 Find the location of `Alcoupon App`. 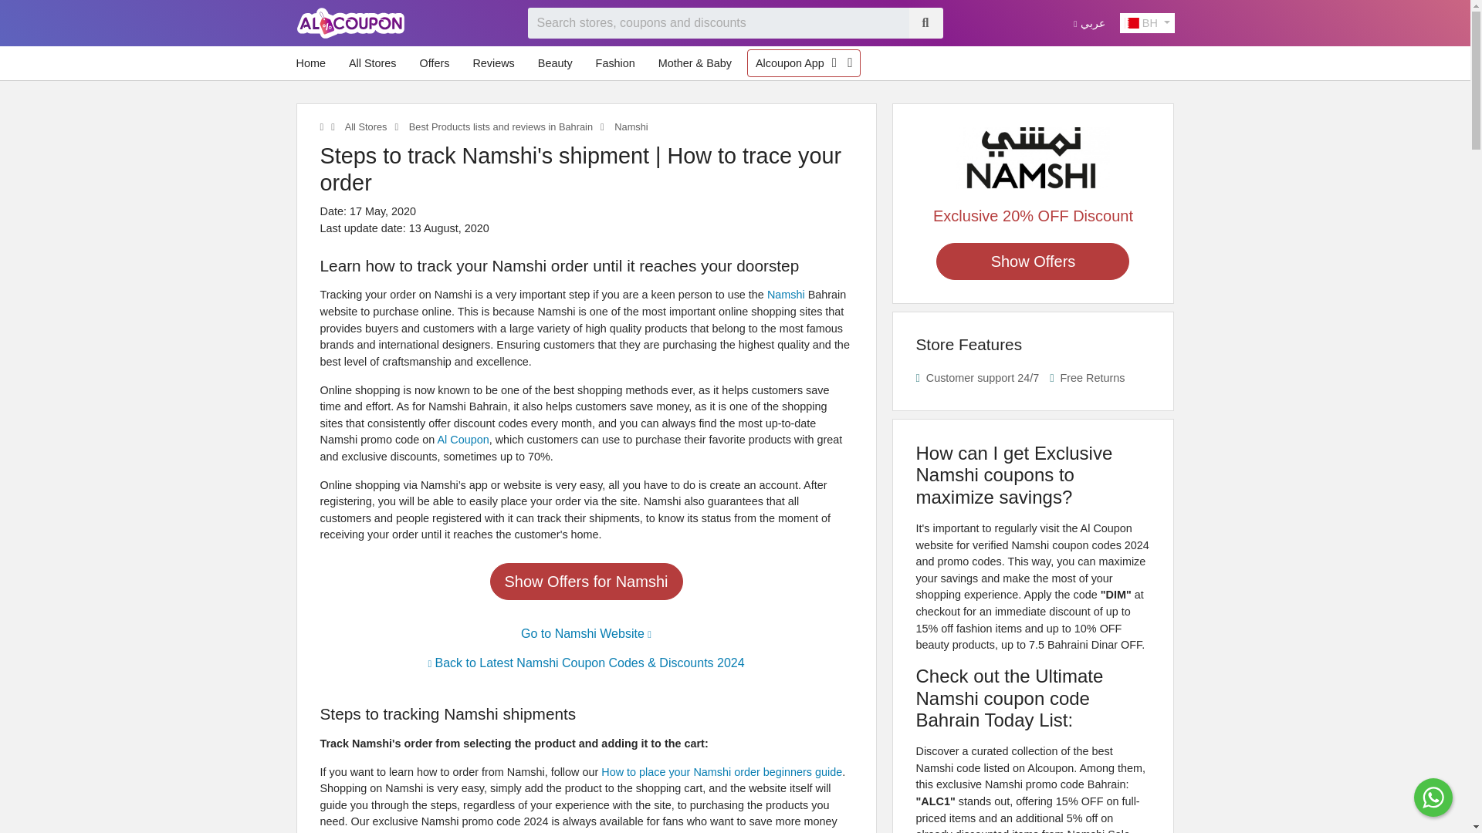

Alcoupon App is located at coordinates (790, 63).